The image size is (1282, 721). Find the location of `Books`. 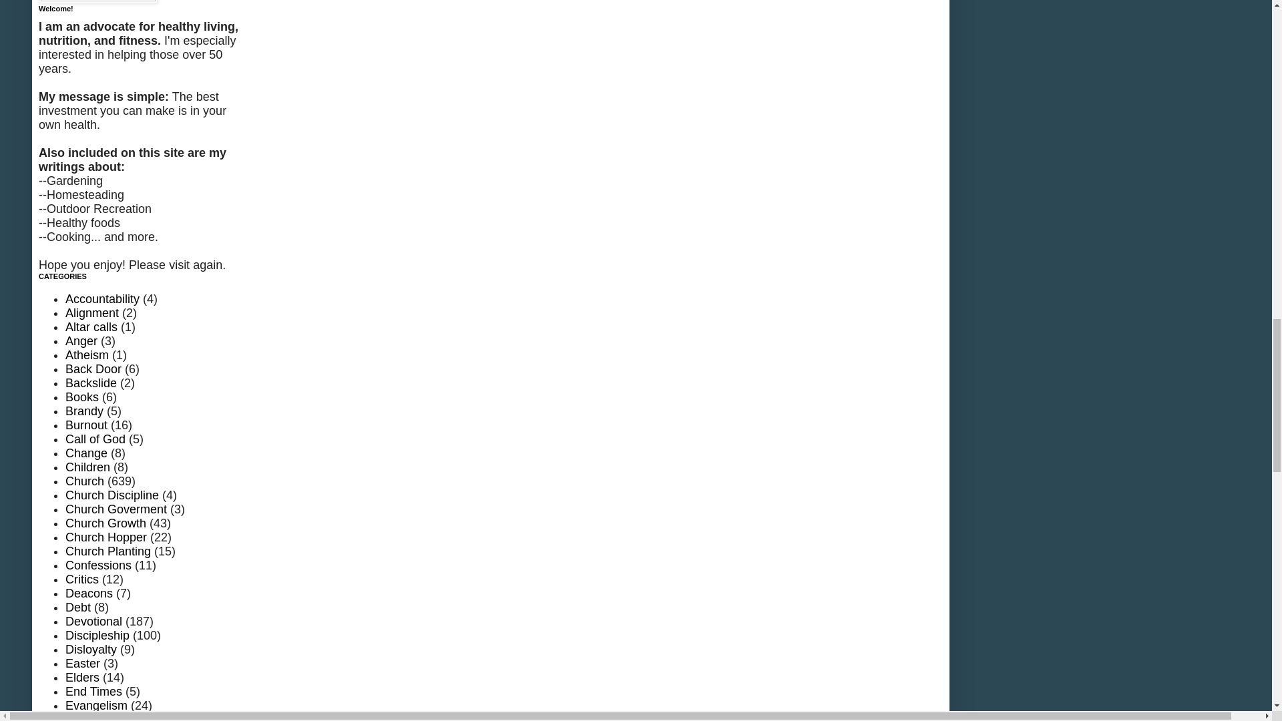

Books is located at coordinates (81, 397).